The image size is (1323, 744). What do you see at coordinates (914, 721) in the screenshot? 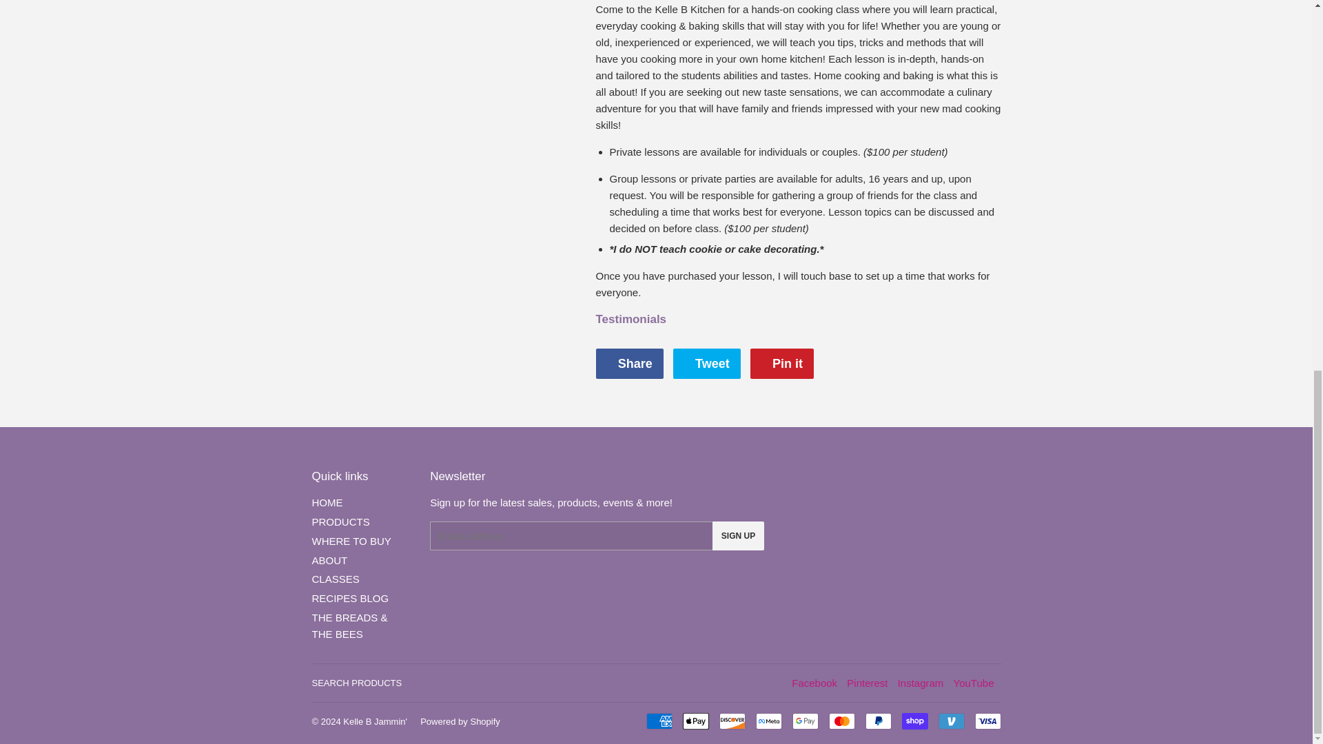
I see `Shop Pay` at bounding box center [914, 721].